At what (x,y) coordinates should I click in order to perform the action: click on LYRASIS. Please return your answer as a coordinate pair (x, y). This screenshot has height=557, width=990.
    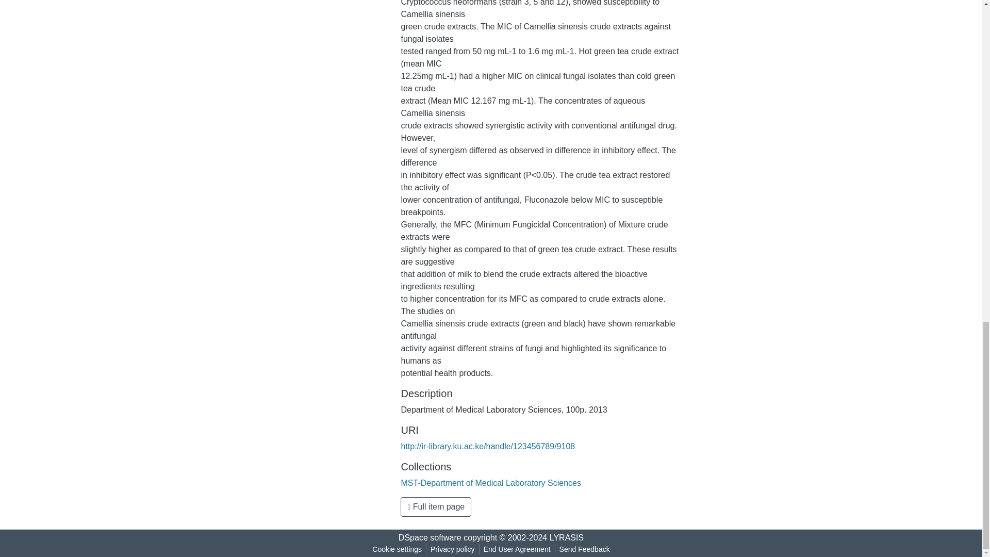
    Looking at the image, I should click on (566, 537).